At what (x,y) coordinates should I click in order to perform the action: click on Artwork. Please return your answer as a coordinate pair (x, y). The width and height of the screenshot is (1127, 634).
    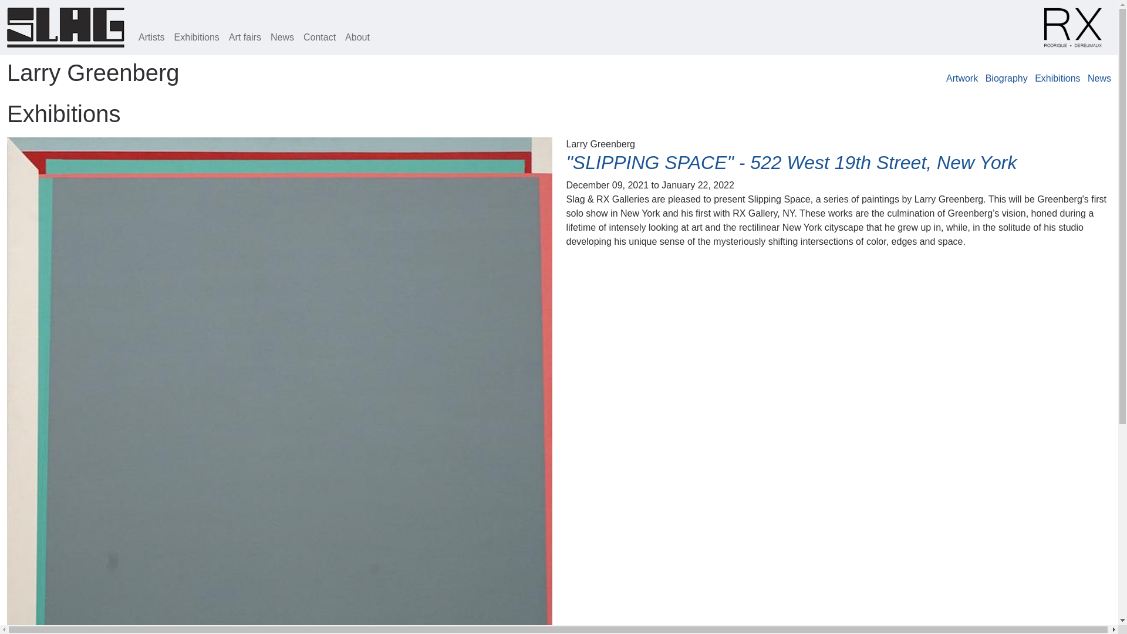
    Looking at the image, I should click on (962, 78).